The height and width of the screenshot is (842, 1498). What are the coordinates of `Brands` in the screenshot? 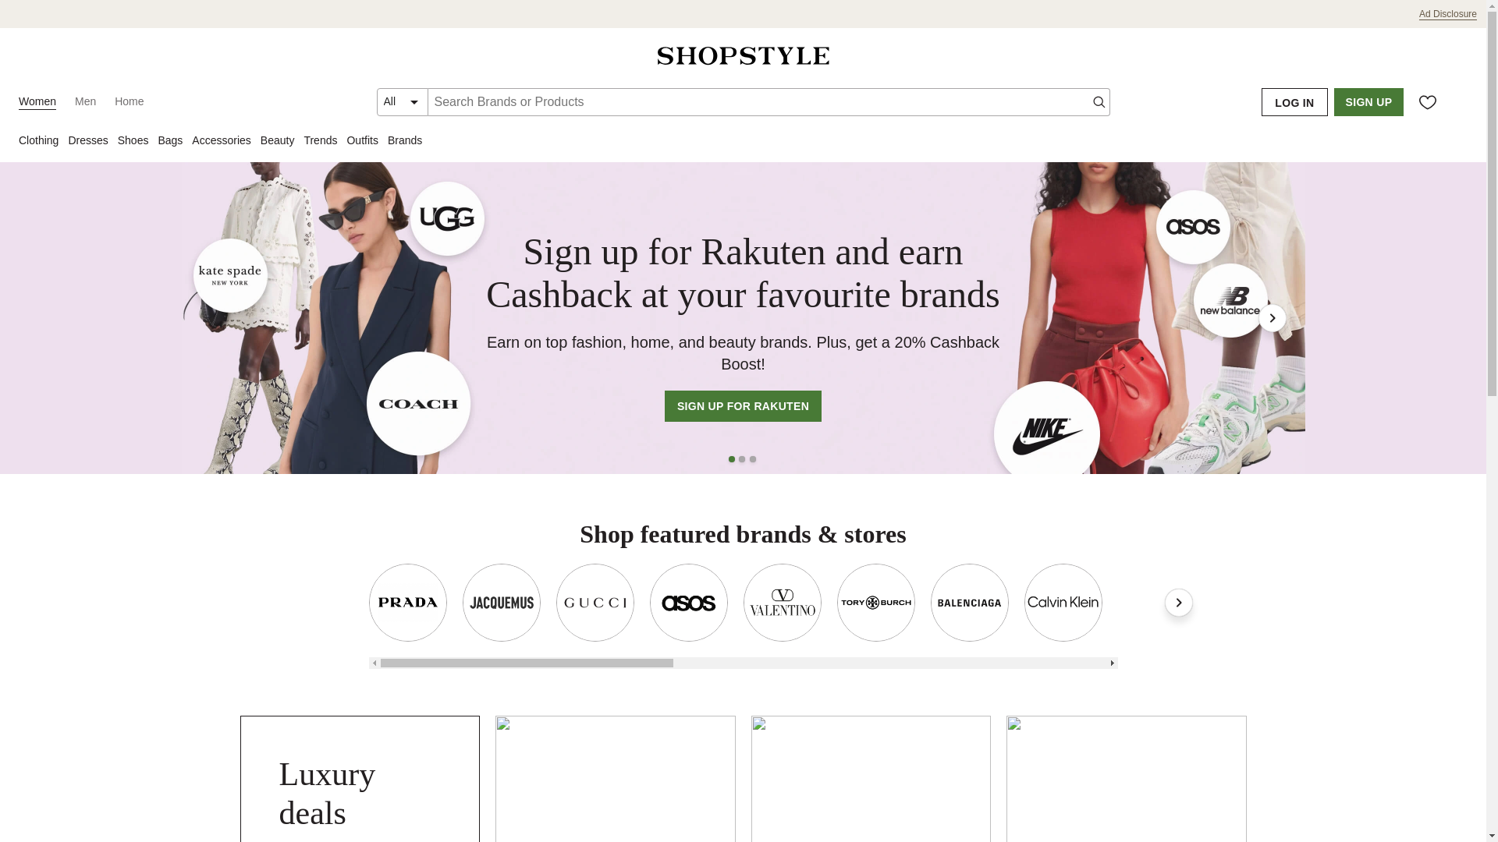 It's located at (409, 142).